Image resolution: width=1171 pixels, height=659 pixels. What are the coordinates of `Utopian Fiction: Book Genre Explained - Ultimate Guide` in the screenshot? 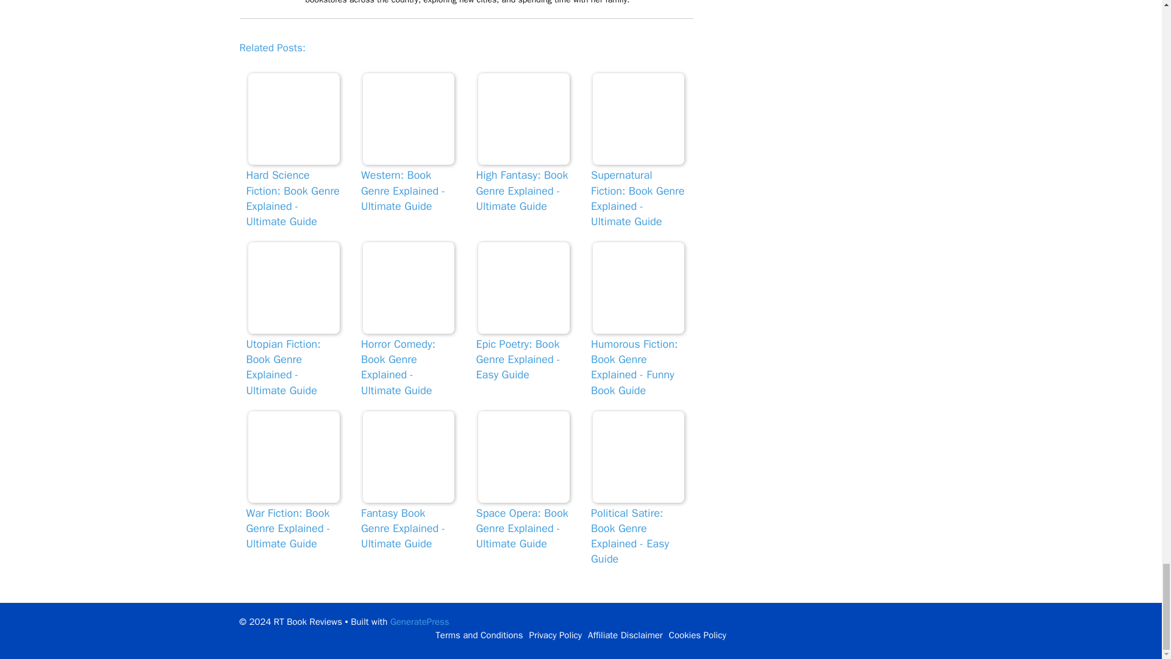 It's located at (294, 288).